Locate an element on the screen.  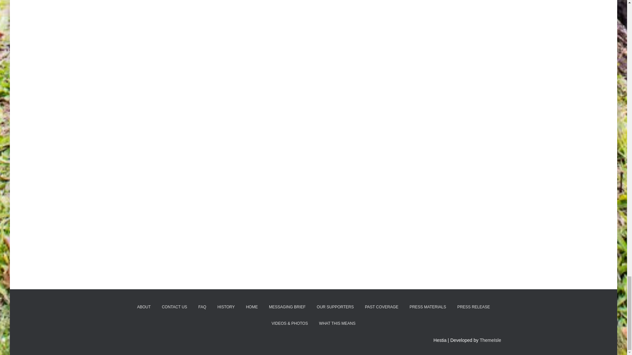
HISTORY is located at coordinates (226, 307).